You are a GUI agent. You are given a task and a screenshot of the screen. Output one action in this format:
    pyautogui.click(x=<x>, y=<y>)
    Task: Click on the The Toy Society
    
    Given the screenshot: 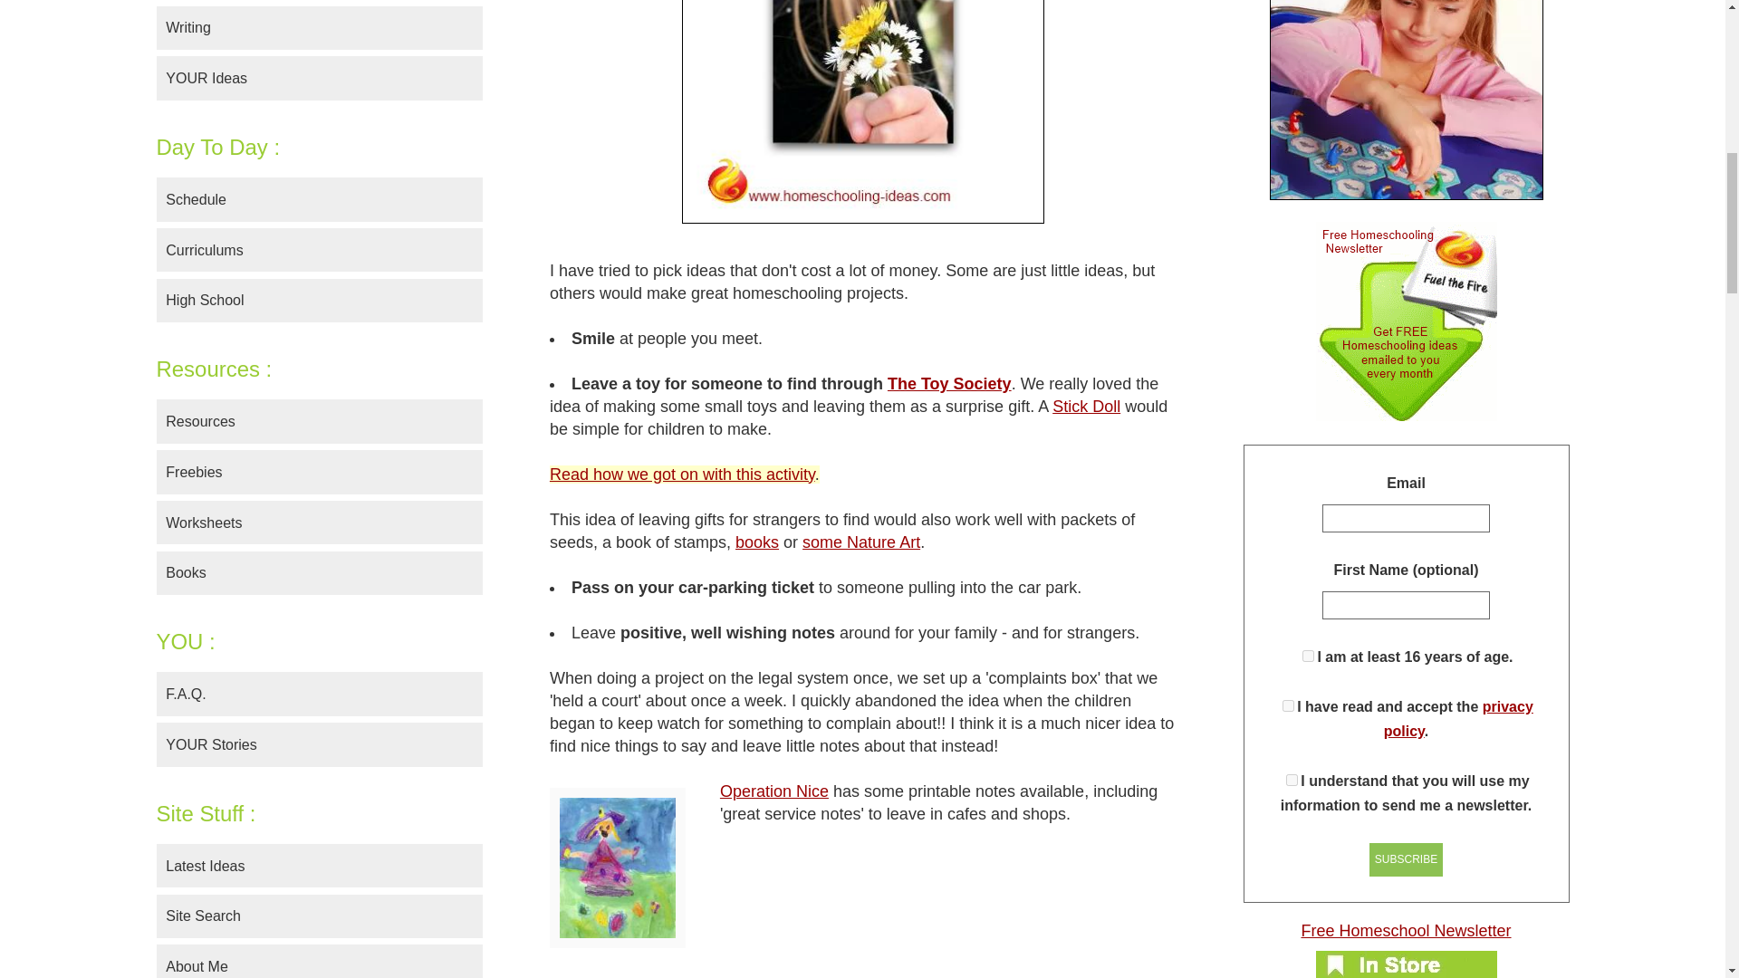 What is the action you would take?
    pyautogui.click(x=949, y=384)
    